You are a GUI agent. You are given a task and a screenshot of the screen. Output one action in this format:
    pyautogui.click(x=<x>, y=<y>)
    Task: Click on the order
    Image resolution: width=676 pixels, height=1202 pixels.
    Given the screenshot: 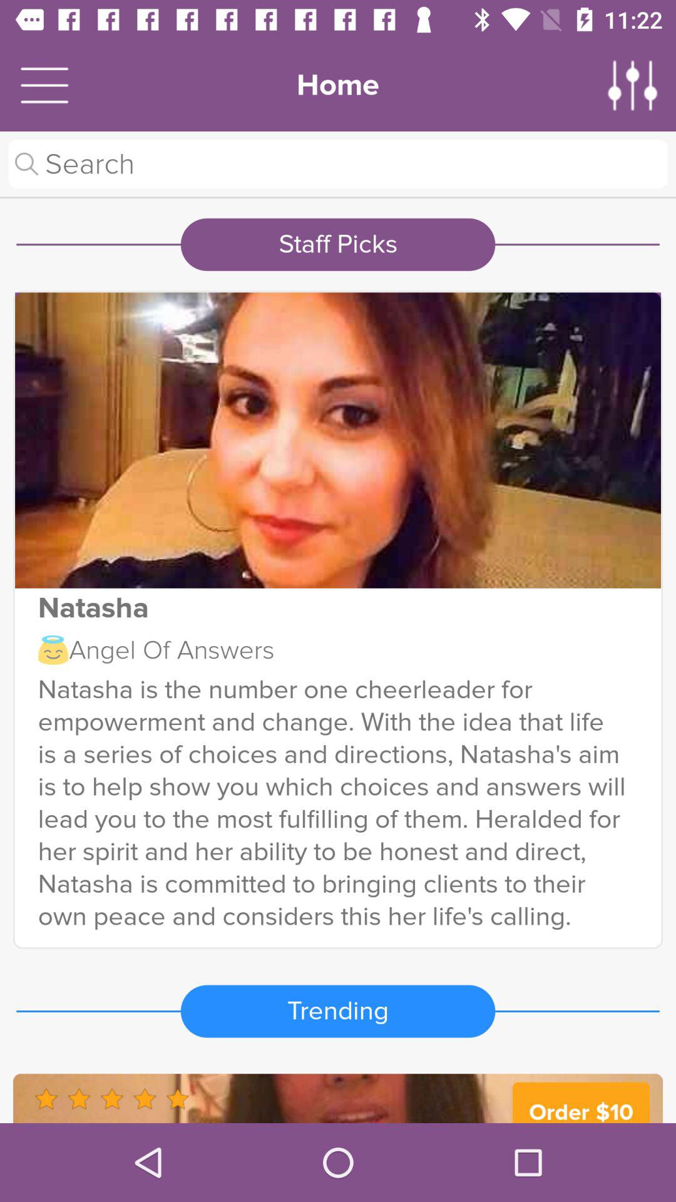 What is the action you would take?
    pyautogui.click(x=338, y=1098)
    